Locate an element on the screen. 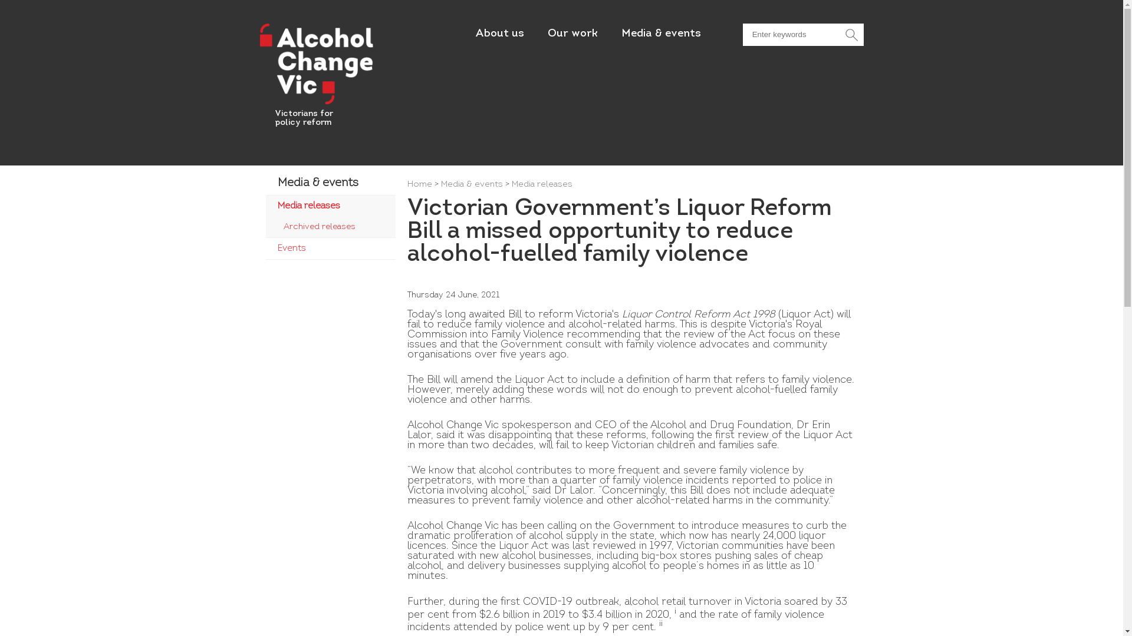  Media releases is located at coordinates (330, 206).